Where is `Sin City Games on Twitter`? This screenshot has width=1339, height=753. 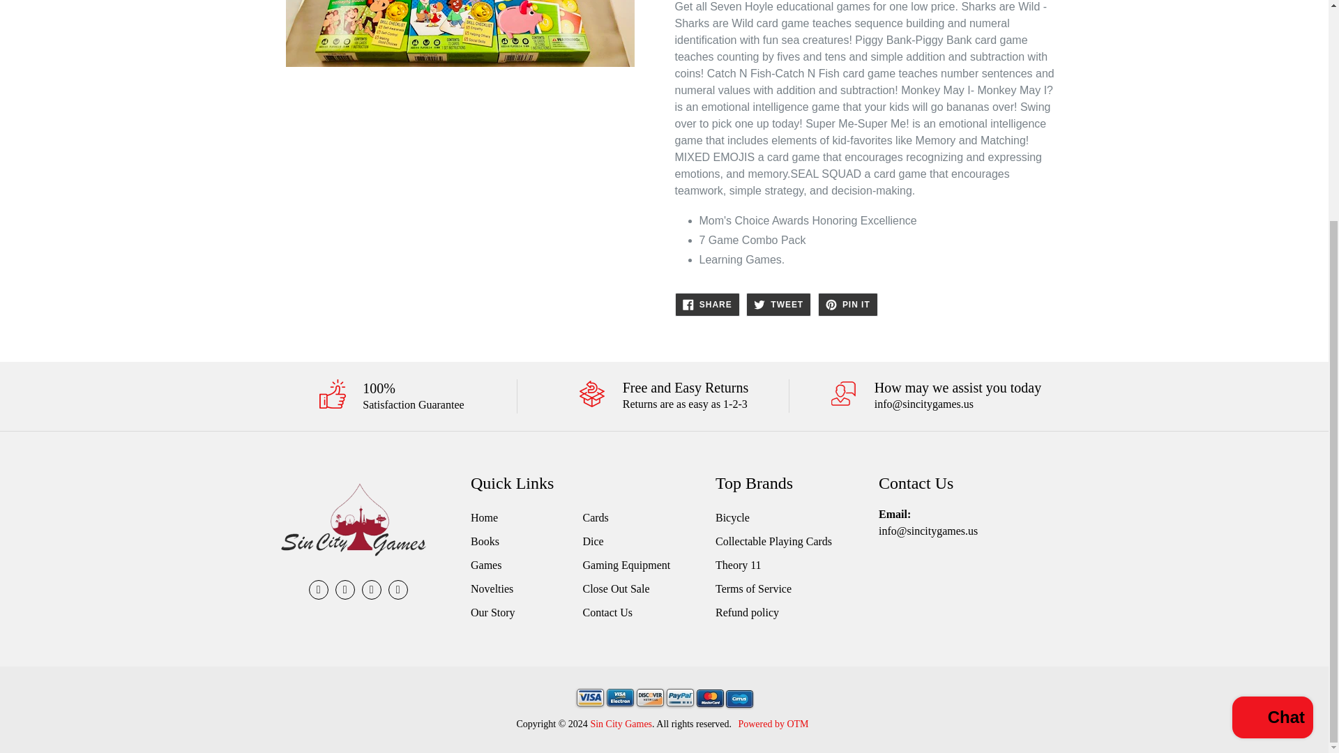 Sin City Games on Twitter is located at coordinates (345, 589).